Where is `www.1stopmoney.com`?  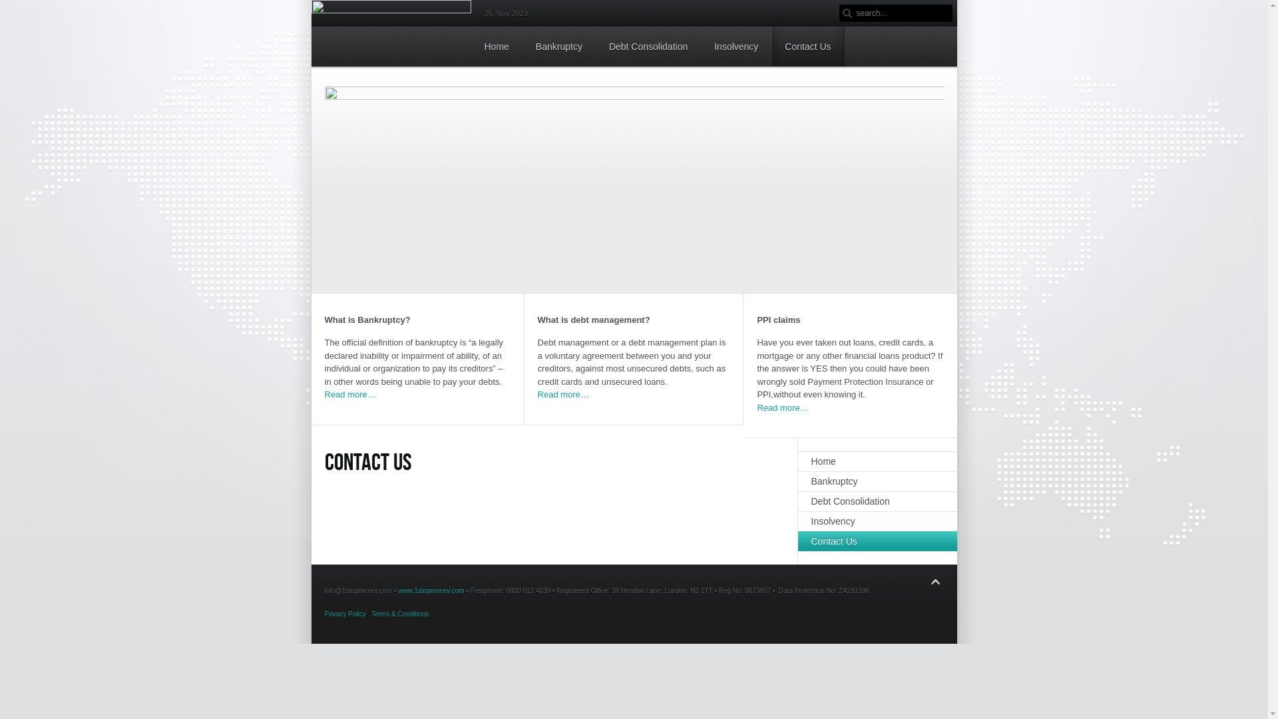 www.1stopmoney.com is located at coordinates (431, 591).